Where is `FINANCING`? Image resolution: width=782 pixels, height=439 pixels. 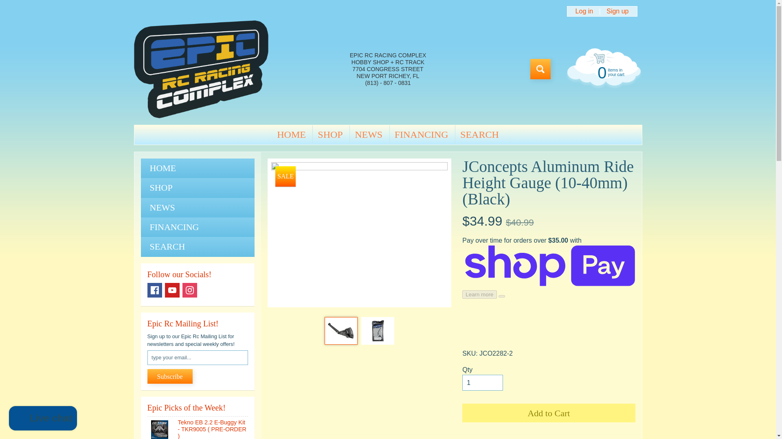 FINANCING is located at coordinates (421, 135).